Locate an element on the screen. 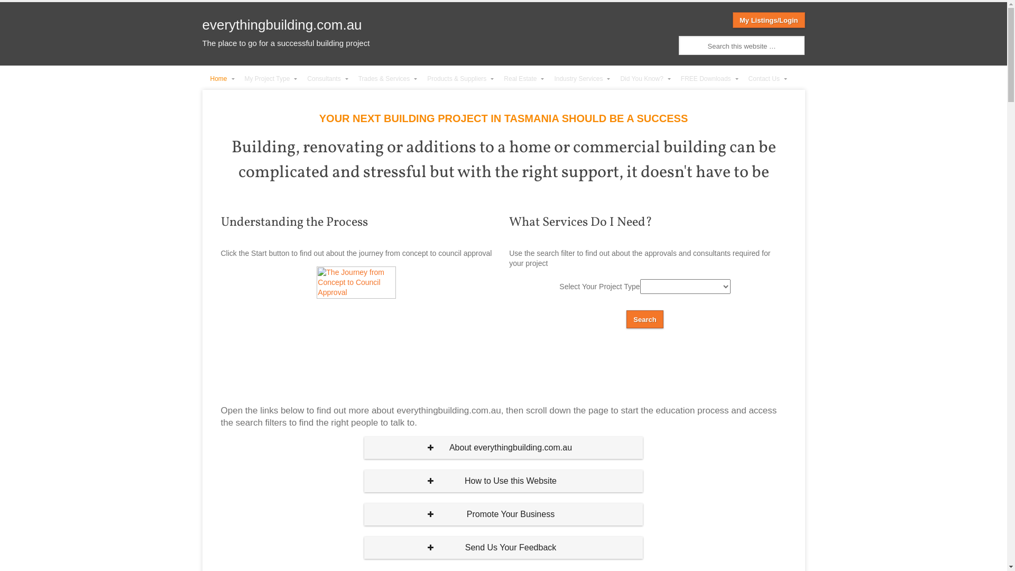 The image size is (1015, 571). Real Estate is located at coordinates (521, 79).